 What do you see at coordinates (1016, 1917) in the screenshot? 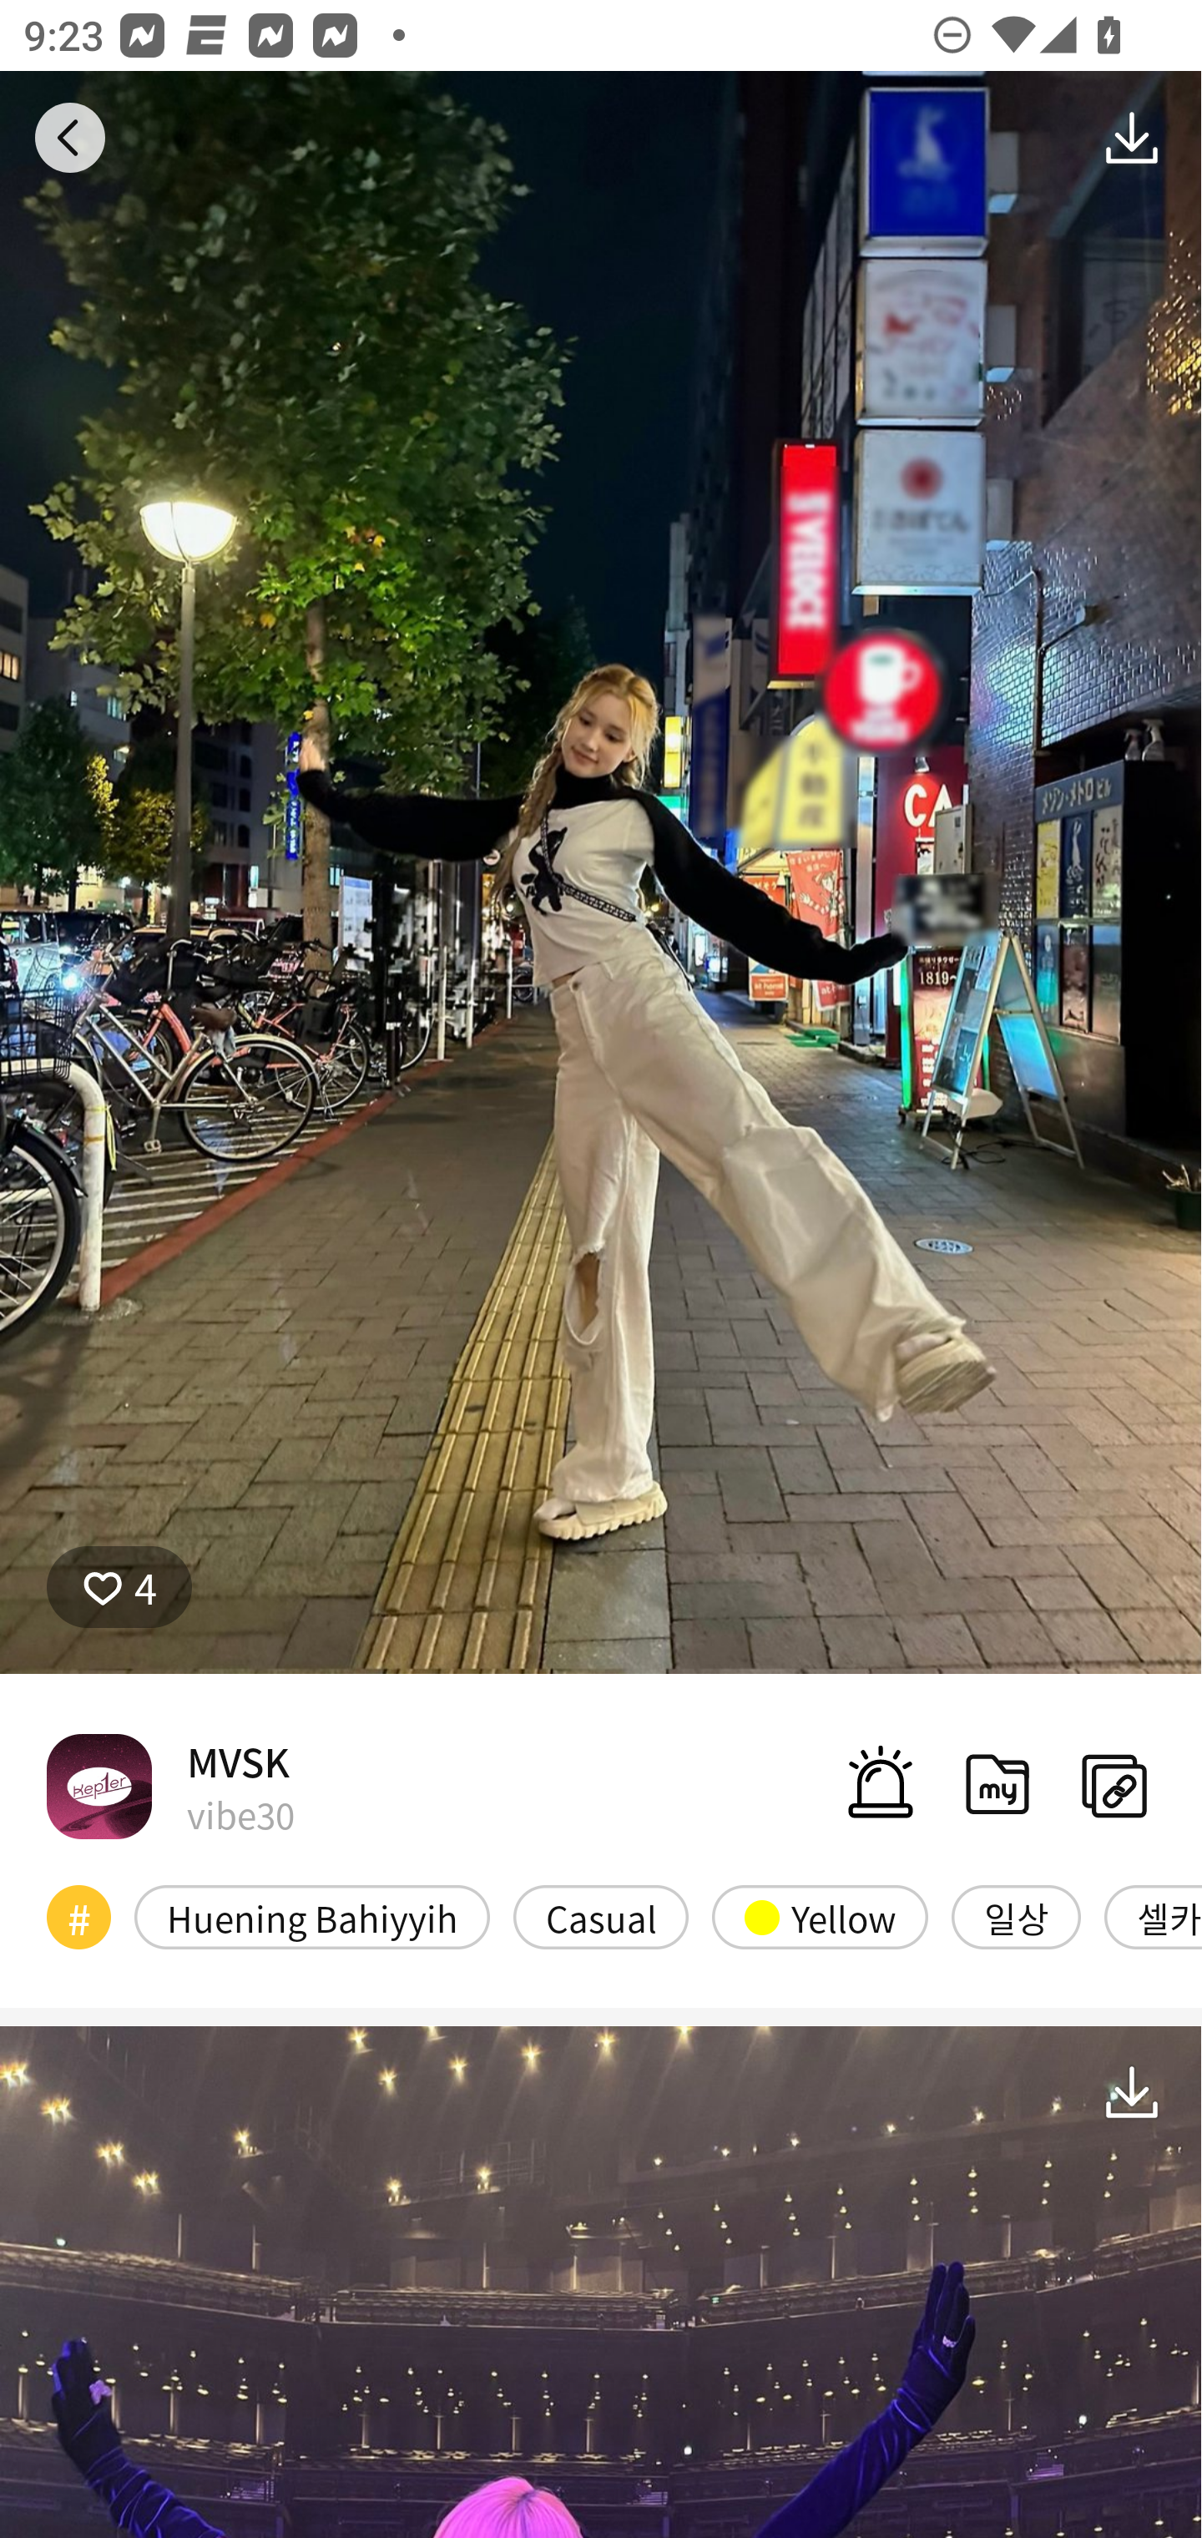
I see `일상` at bounding box center [1016, 1917].